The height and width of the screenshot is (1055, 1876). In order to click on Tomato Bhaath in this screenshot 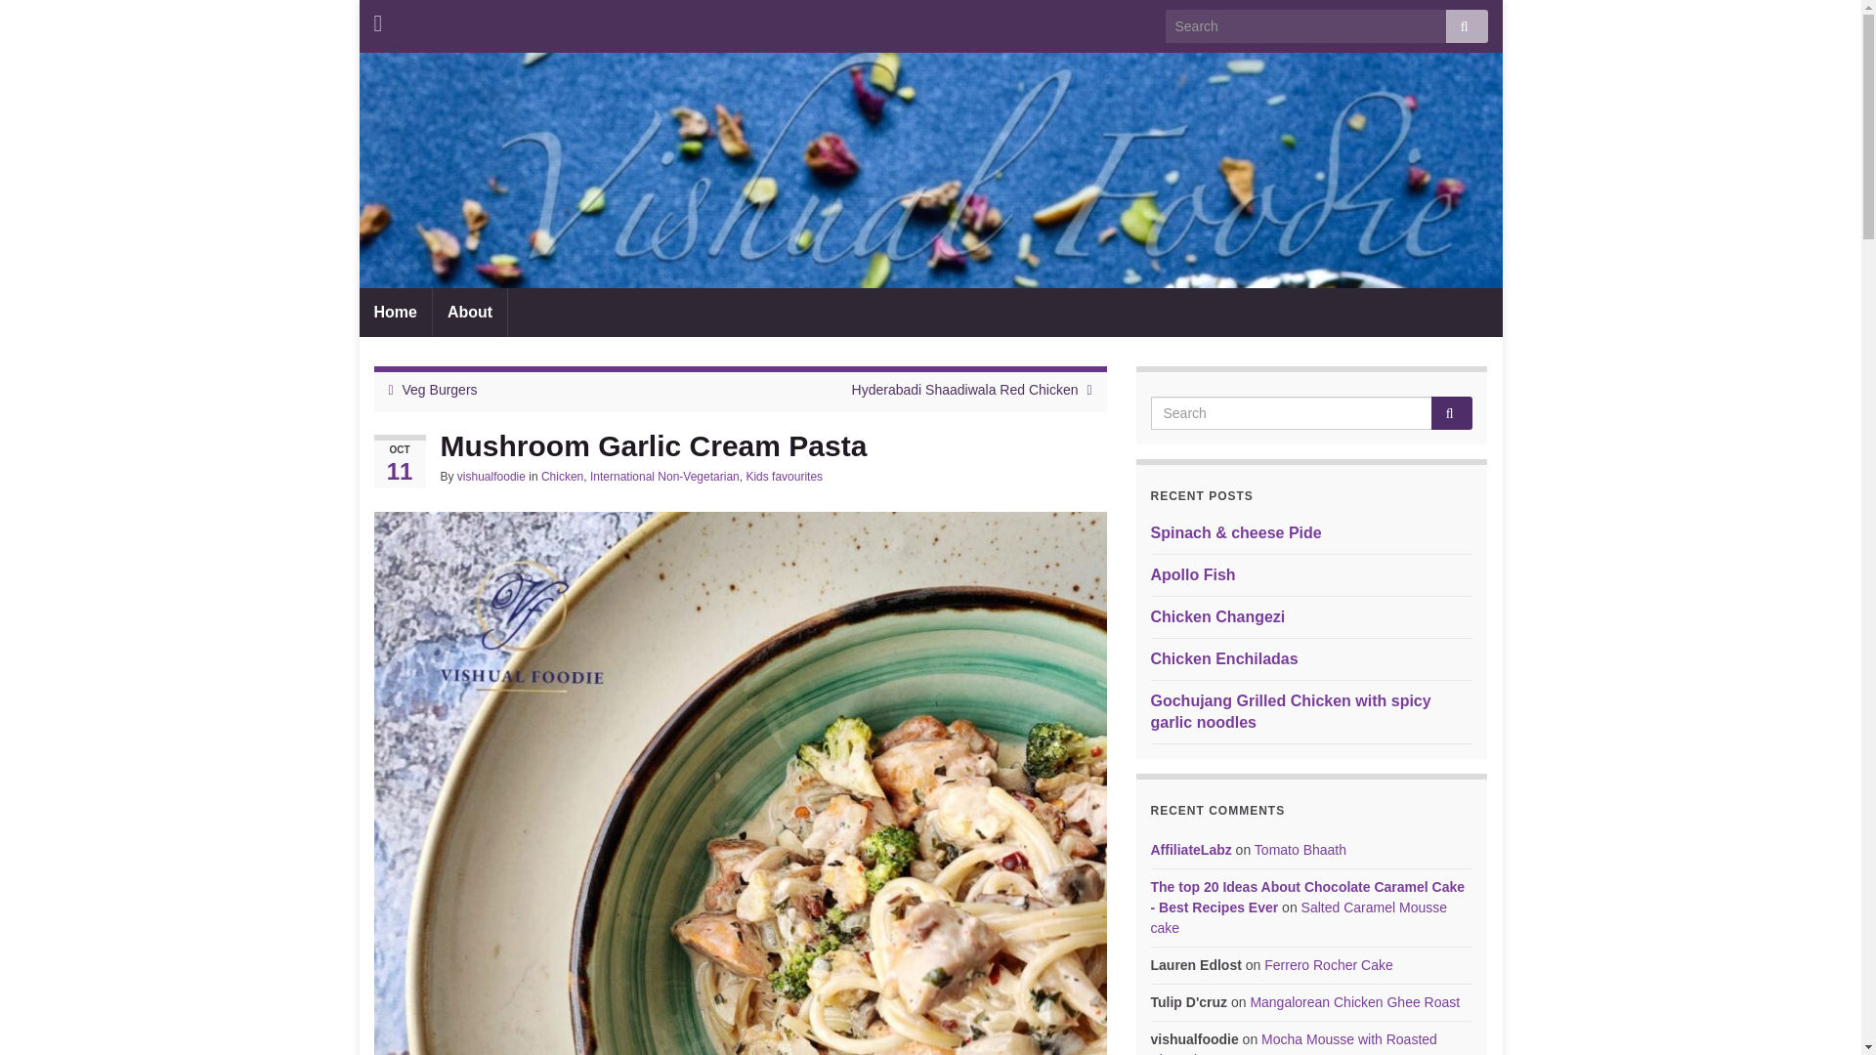, I will do `click(1300, 850)`.